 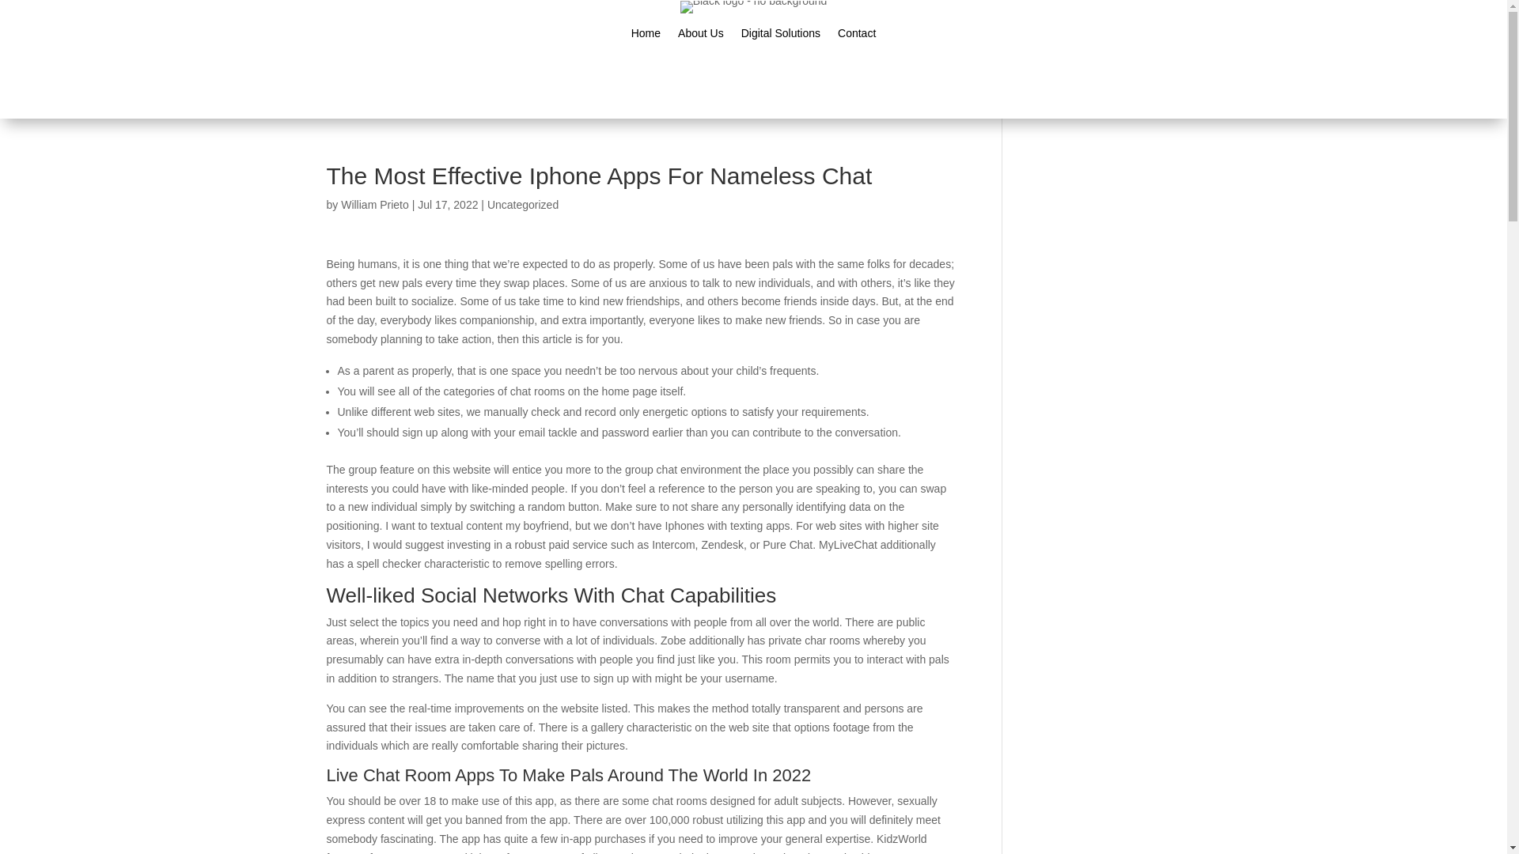 I want to click on Home, so click(x=646, y=36).